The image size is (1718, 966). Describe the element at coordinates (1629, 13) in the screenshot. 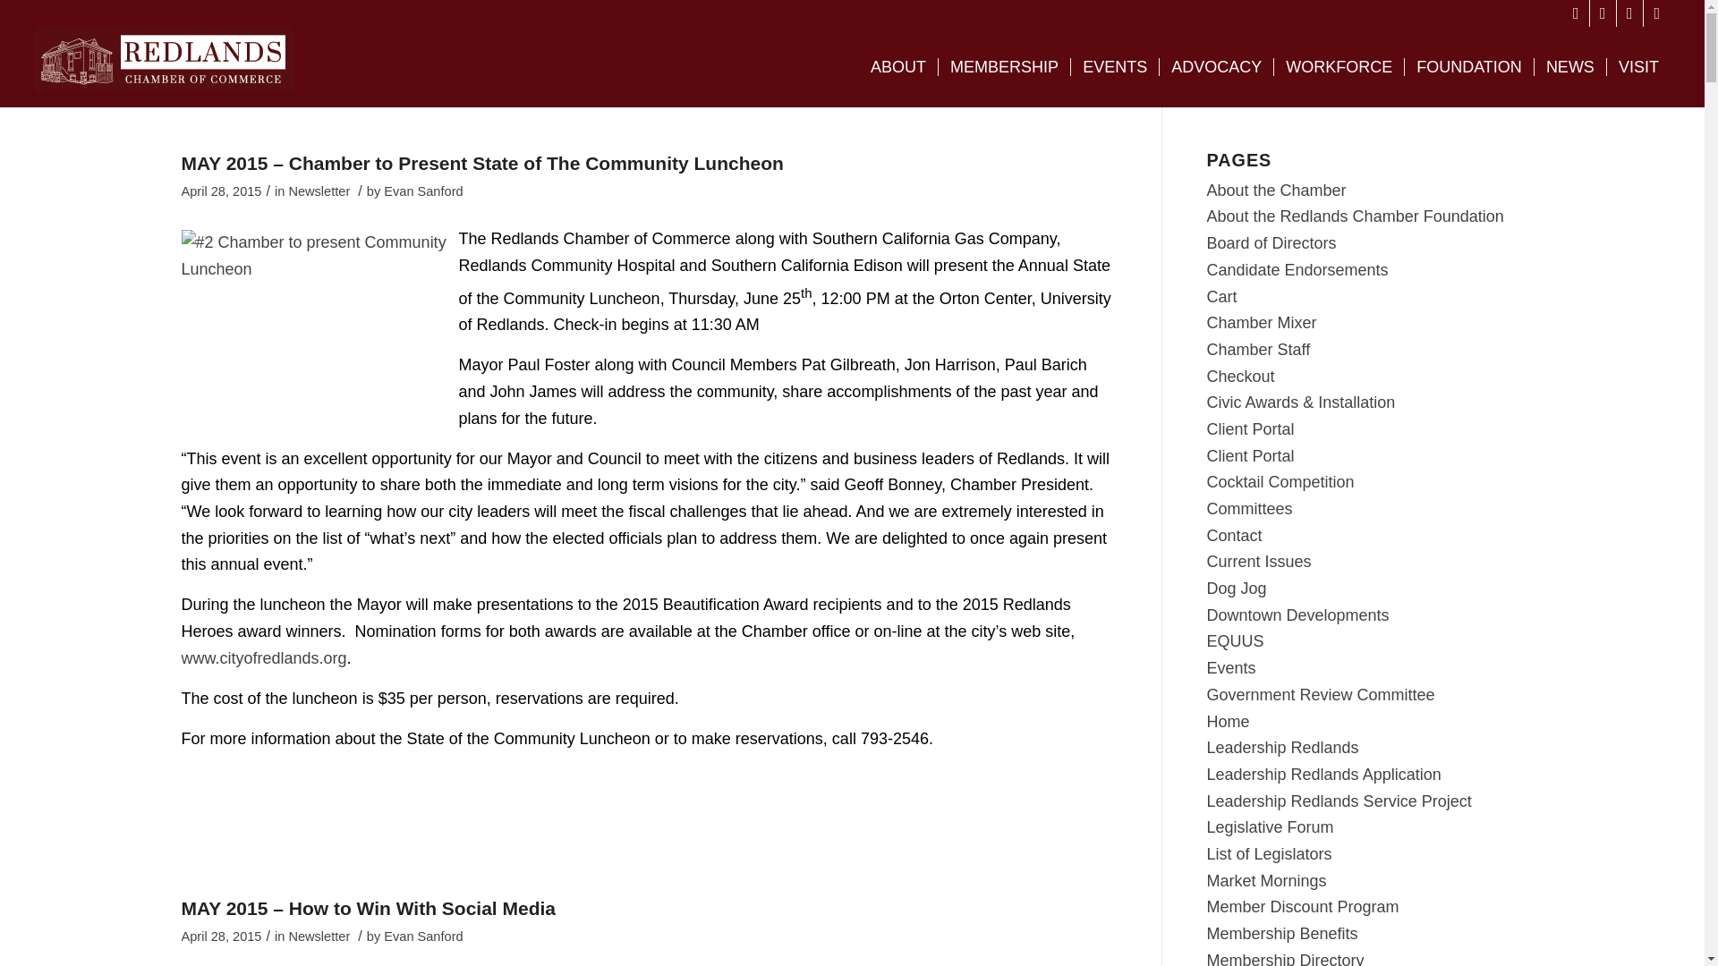

I see `Instagram` at that location.